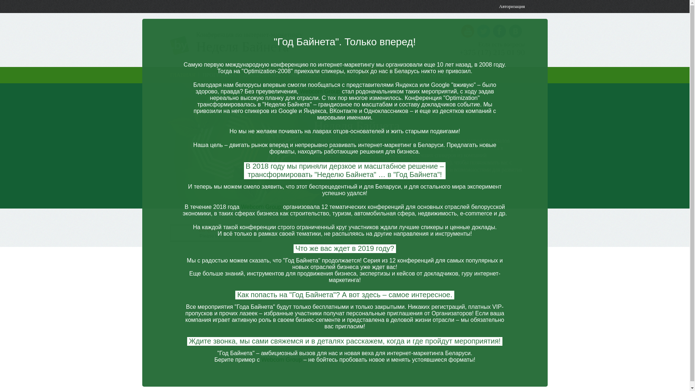  Describe the element at coordinates (418, 75) in the screenshot. I see `FAQ` at that location.